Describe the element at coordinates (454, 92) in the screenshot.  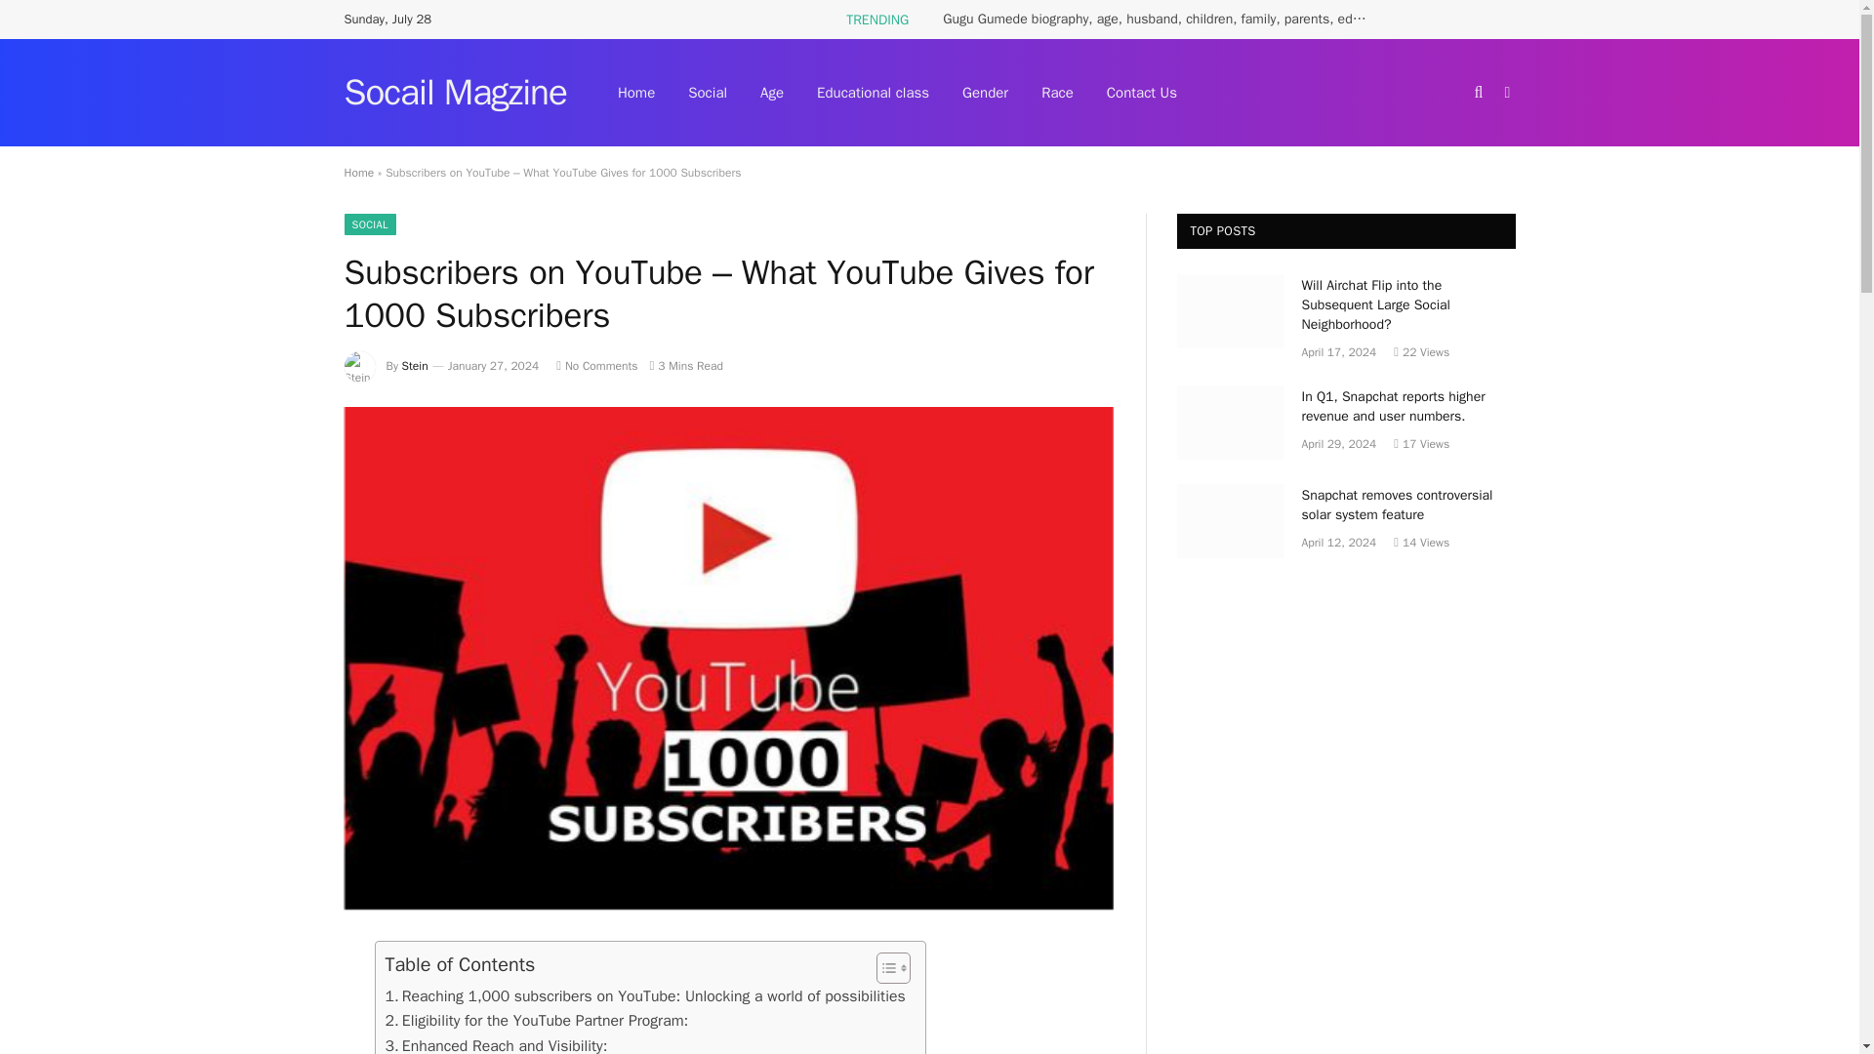
I see `Socail Magzine` at that location.